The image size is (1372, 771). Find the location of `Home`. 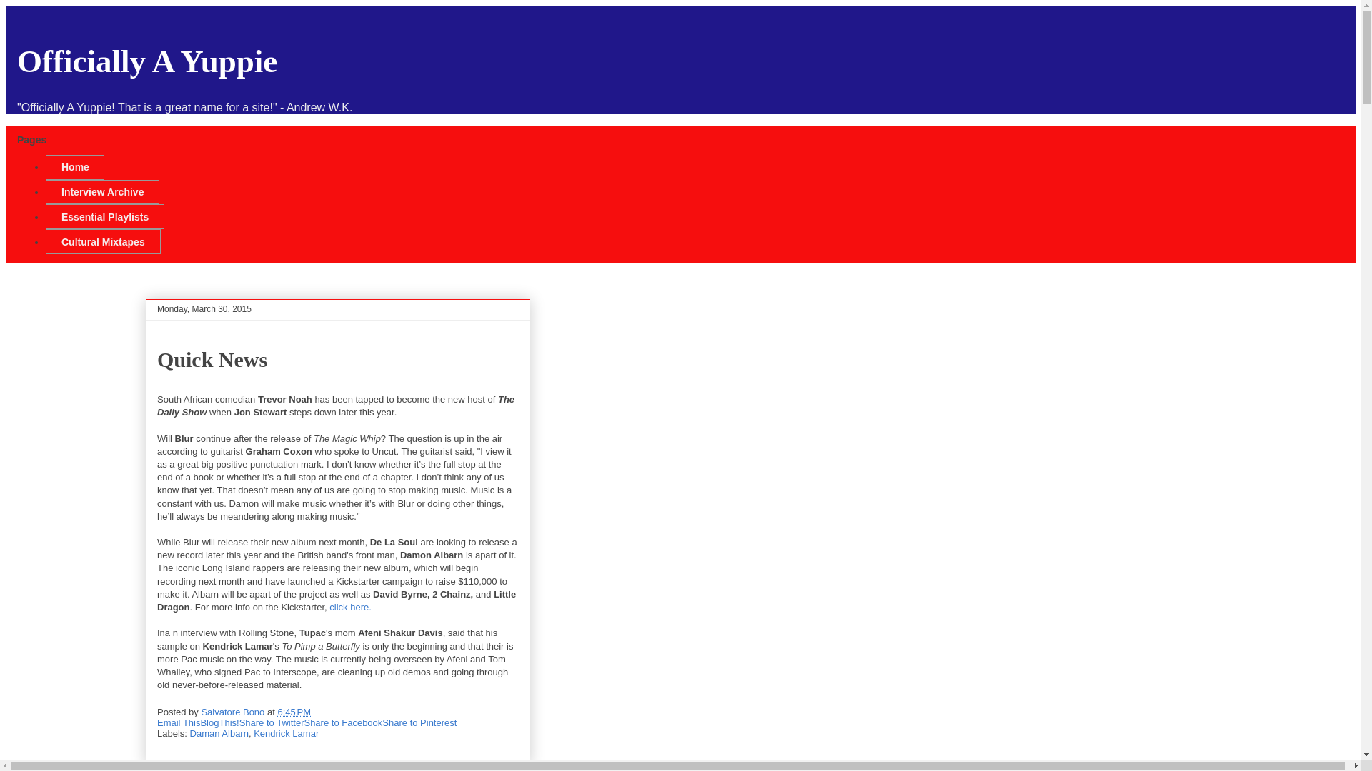

Home is located at coordinates (74, 167).